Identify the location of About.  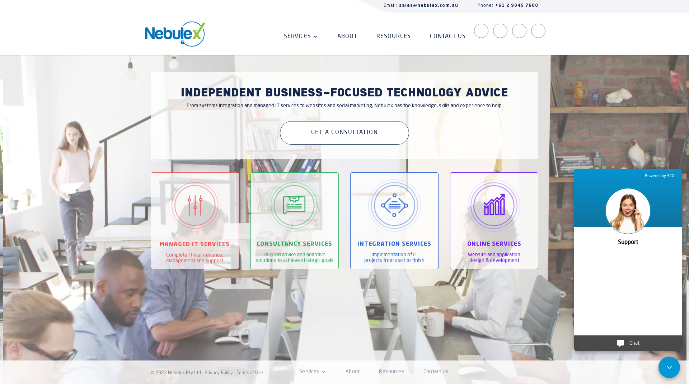
(352, 372).